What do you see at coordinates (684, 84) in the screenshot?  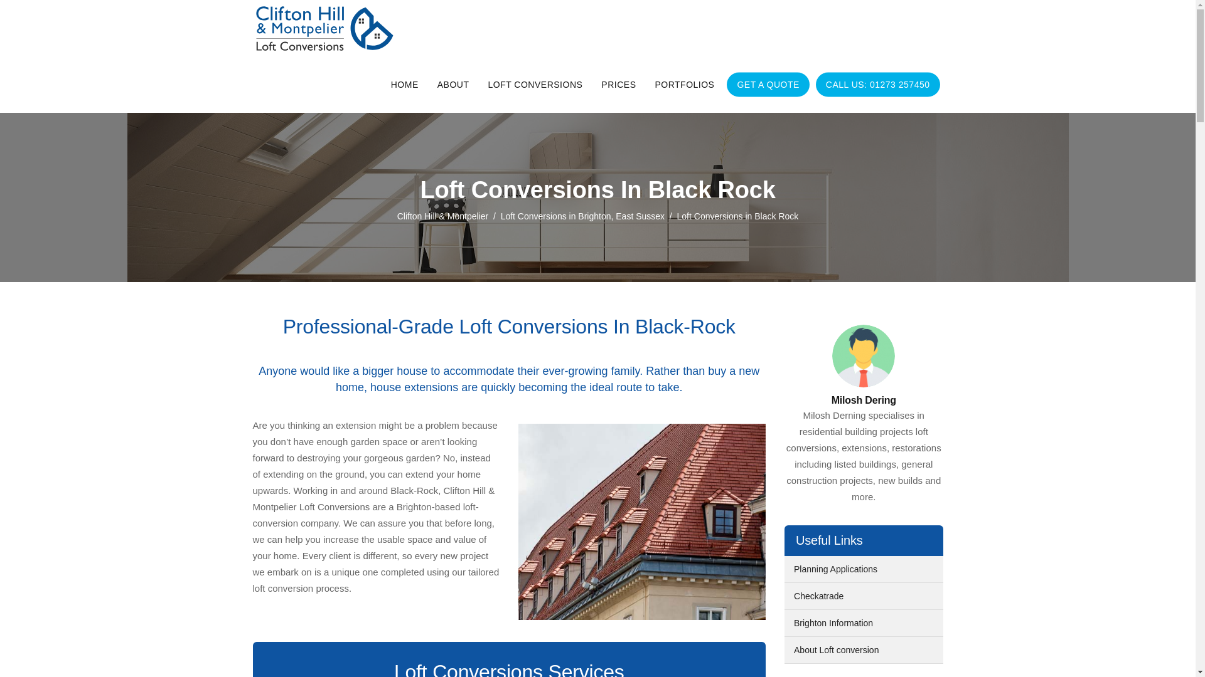 I see `PORTFOLIOS` at bounding box center [684, 84].